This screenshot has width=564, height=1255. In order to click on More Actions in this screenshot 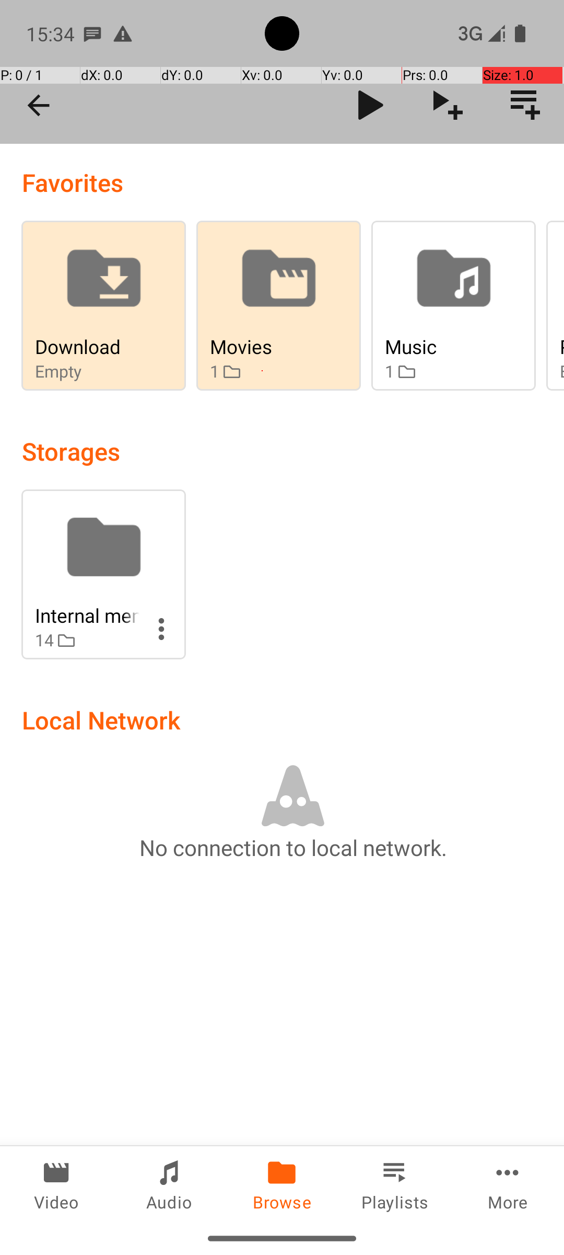, I will do `click(161, 629)`.